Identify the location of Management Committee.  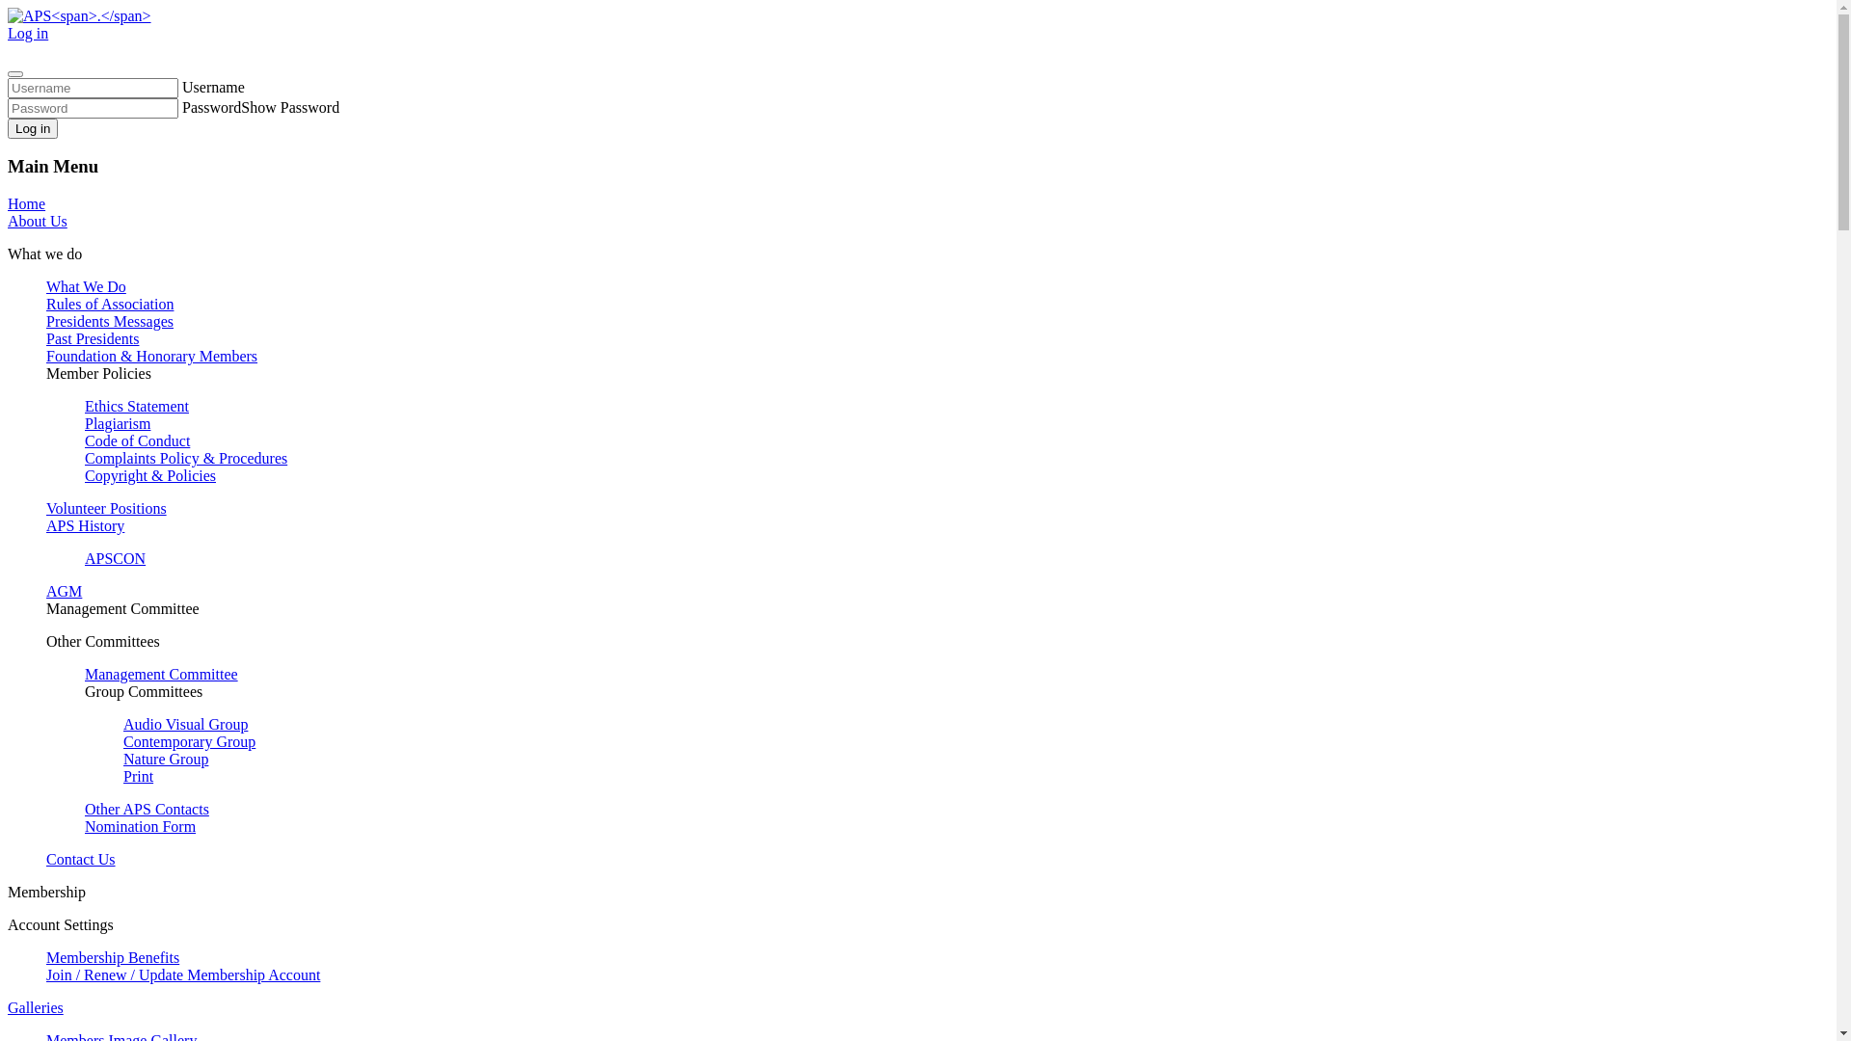
(161, 675).